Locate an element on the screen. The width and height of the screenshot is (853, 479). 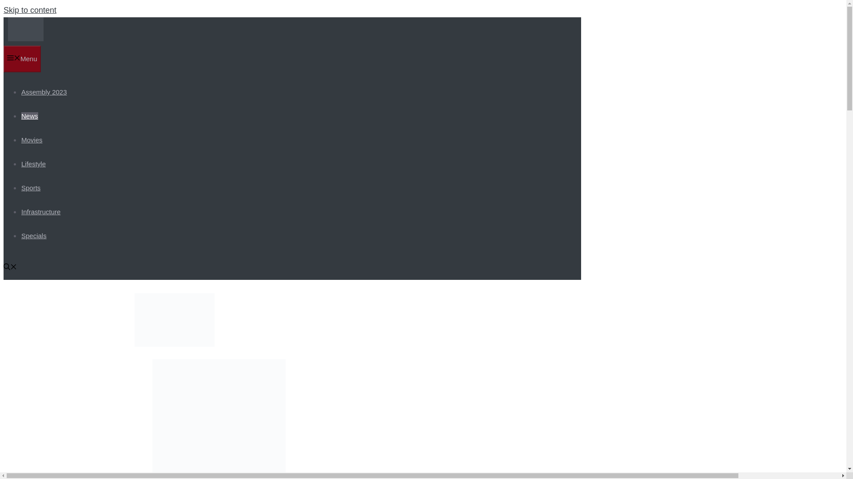
Lifestyle is located at coordinates (34, 164).